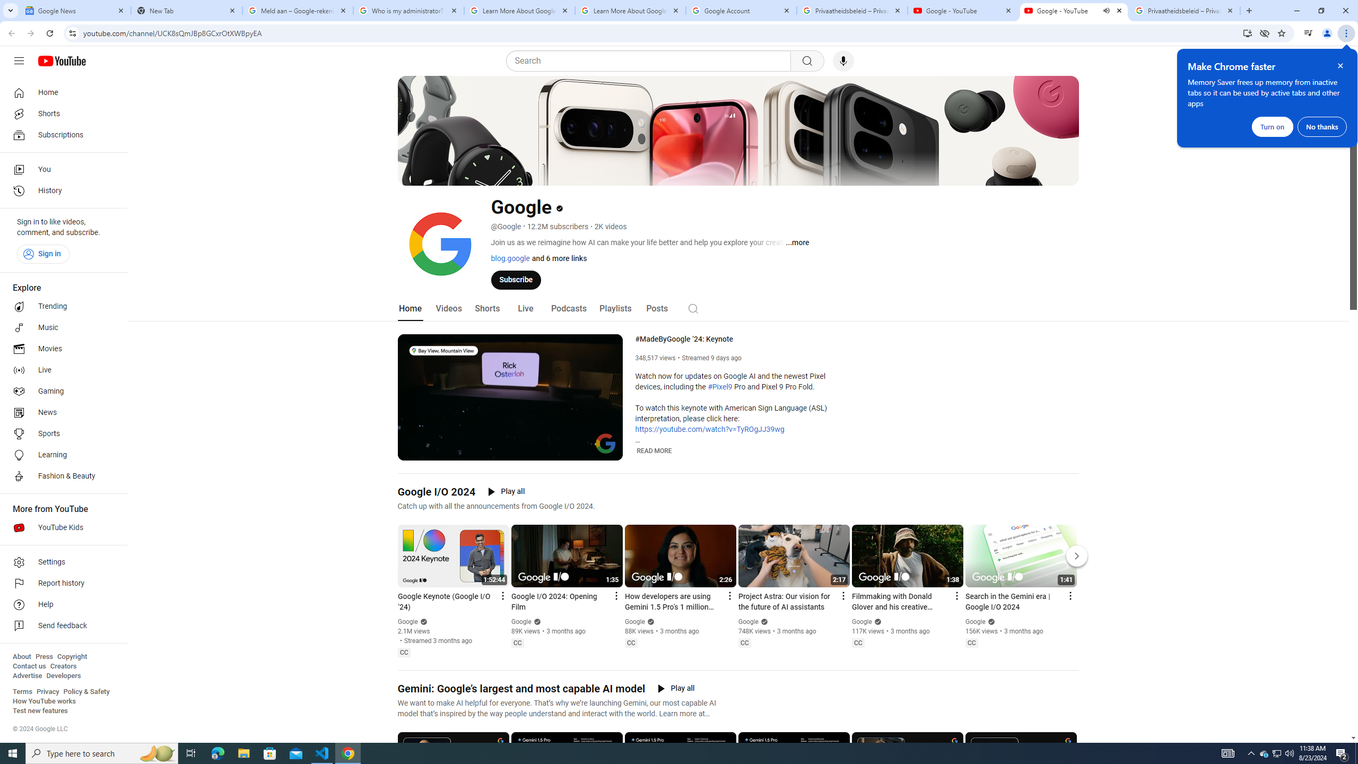 This screenshot has width=1358, height=764. Describe the element at coordinates (40, 711) in the screenshot. I see `Test new features` at that location.